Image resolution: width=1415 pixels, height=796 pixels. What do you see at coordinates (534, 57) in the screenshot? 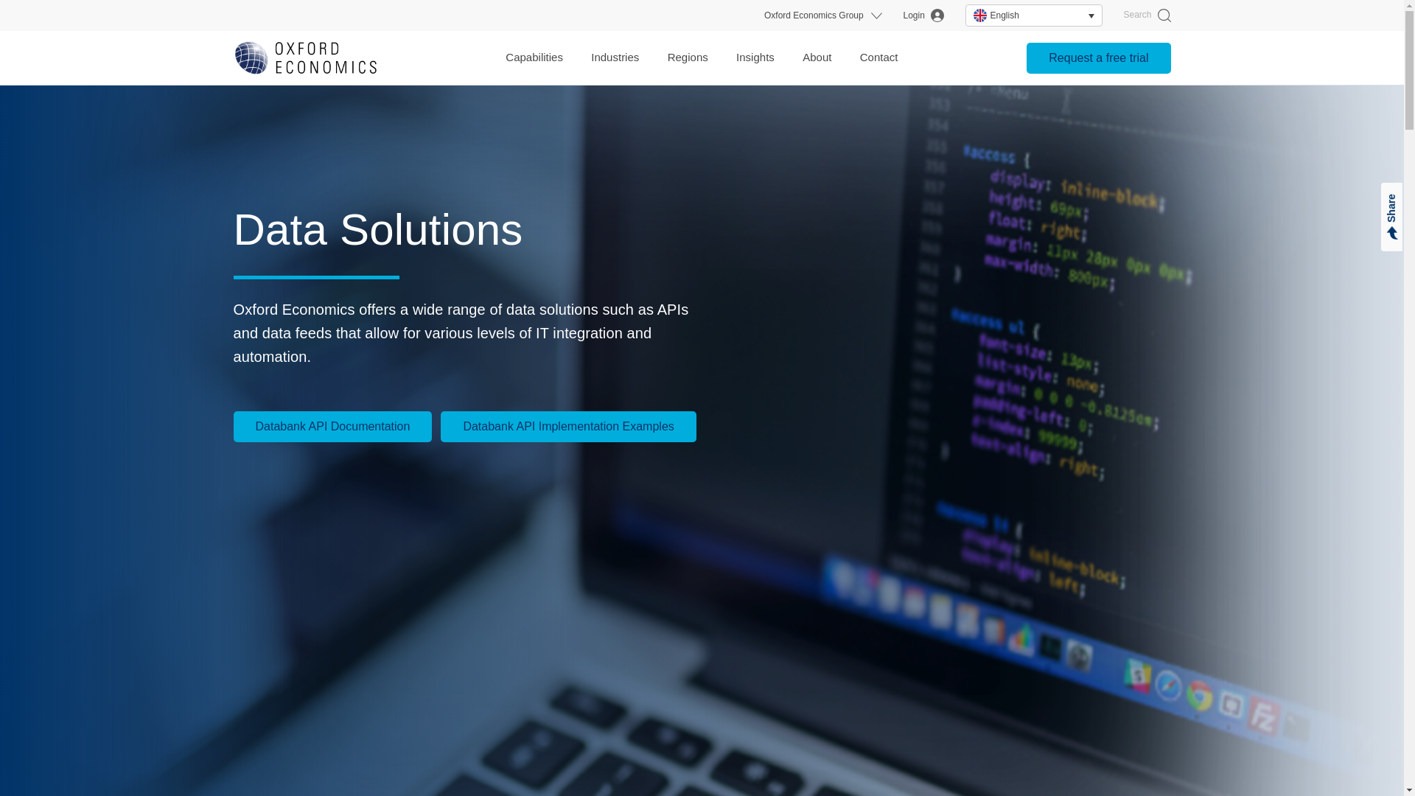
I see `Capabilities` at bounding box center [534, 57].